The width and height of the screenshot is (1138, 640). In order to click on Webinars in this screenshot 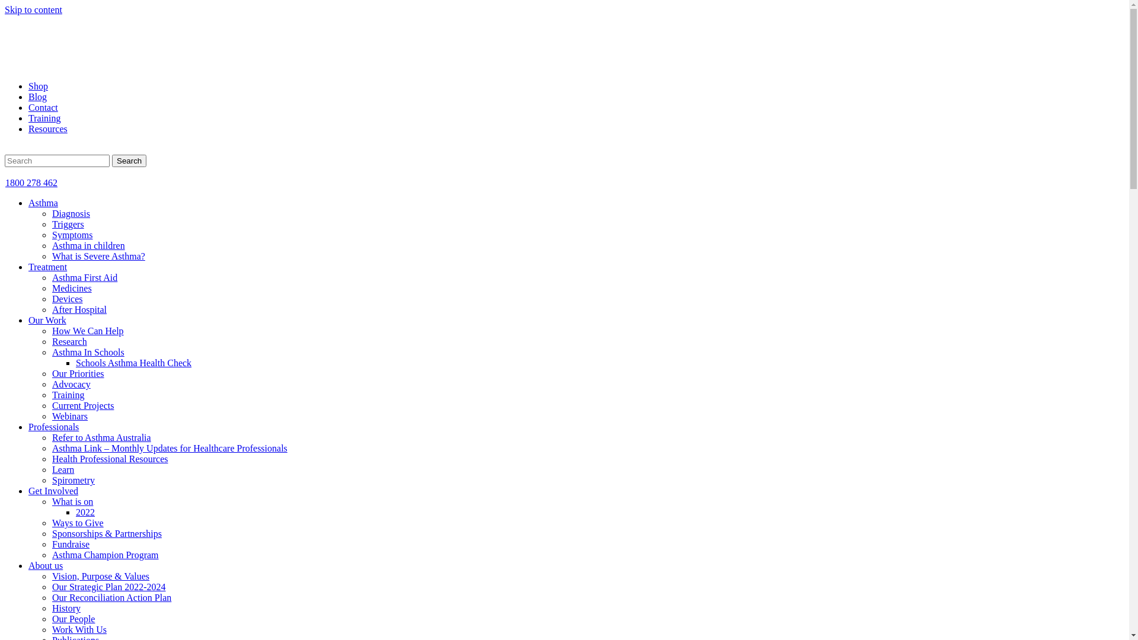, I will do `click(70, 416)`.